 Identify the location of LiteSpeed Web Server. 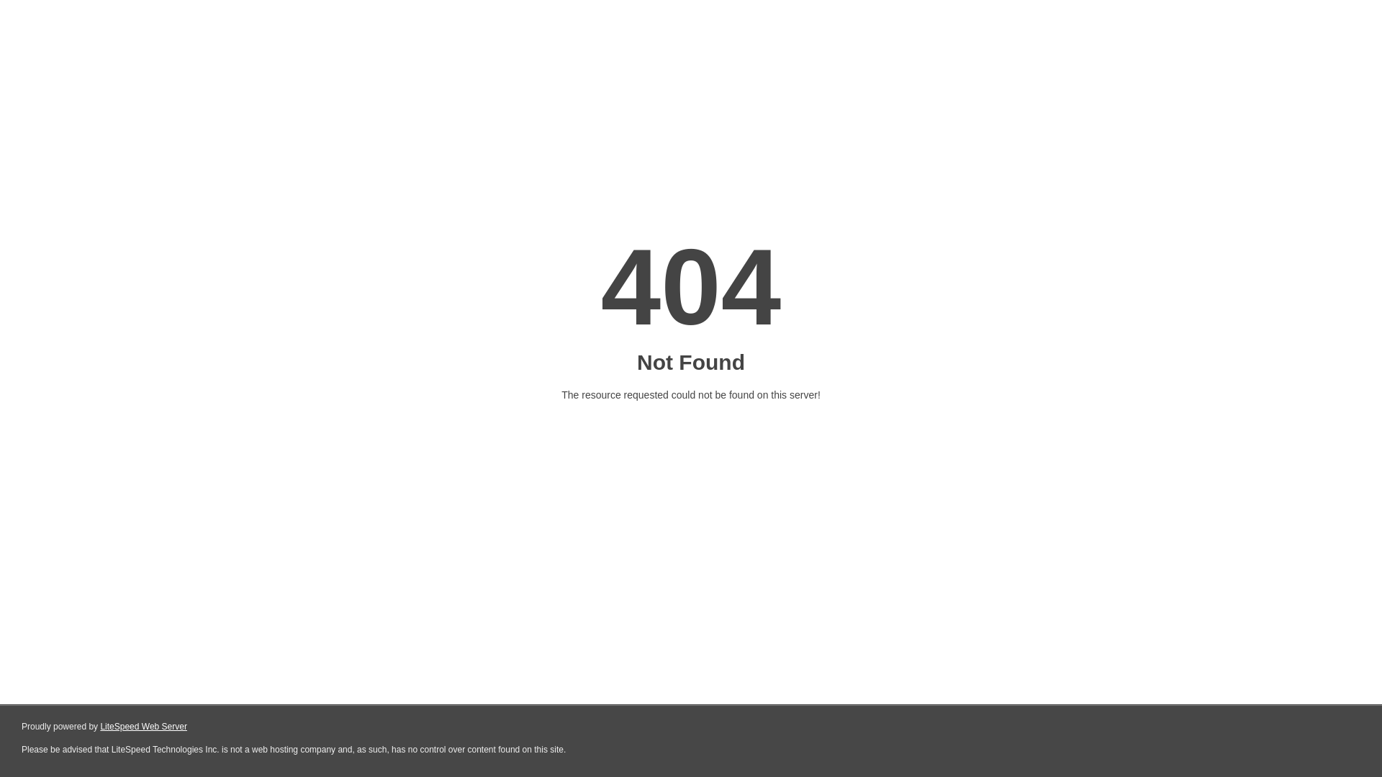
(144, 727).